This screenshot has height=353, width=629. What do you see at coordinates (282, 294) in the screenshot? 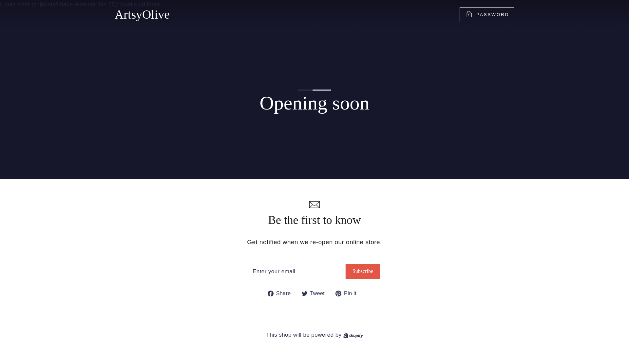
I see `Create your own online store with Shopify` at bounding box center [282, 294].